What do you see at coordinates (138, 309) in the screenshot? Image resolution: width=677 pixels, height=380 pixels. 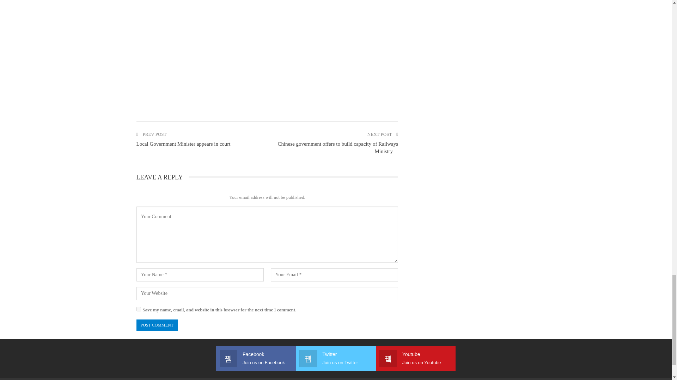 I see `yes` at bounding box center [138, 309].